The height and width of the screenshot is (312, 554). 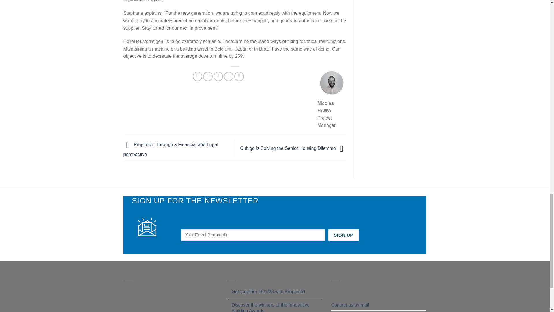 What do you see at coordinates (208, 76) in the screenshot?
I see `Share on Twitter` at bounding box center [208, 76].